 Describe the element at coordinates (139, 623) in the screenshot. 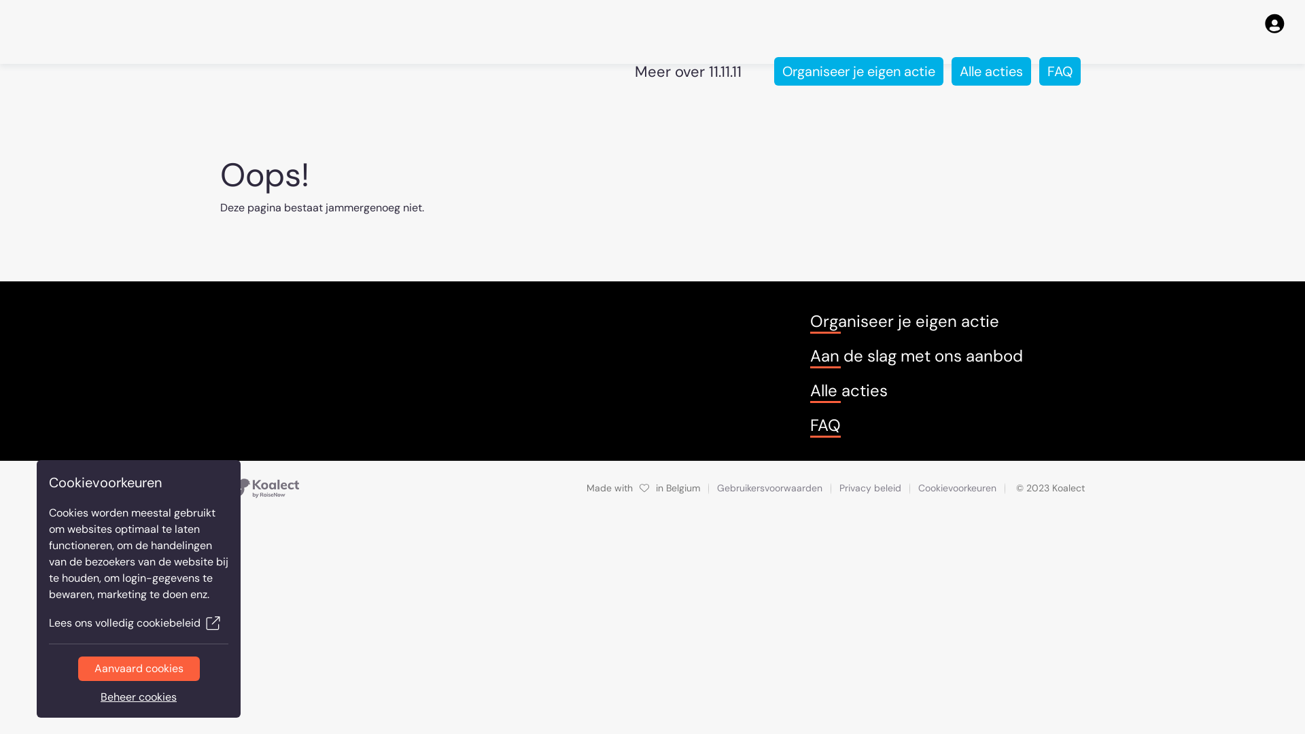

I see `Lees ons volledig cookiebeleid` at that location.